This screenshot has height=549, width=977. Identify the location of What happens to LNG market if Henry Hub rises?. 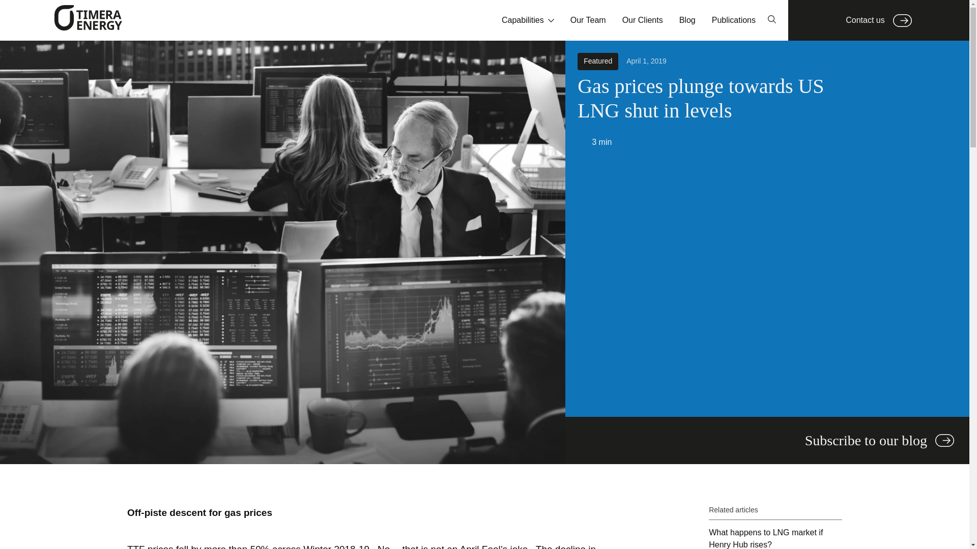
(775, 538).